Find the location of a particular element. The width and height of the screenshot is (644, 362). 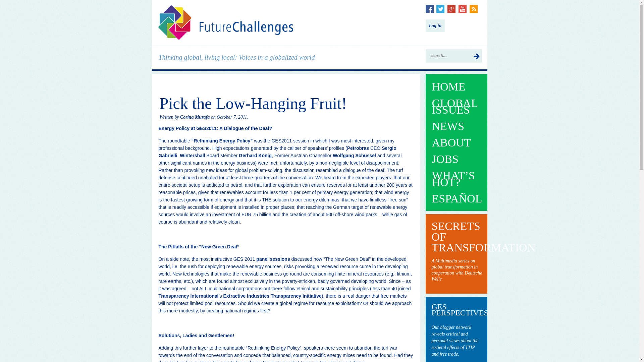

Wintershall is located at coordinates (192, 155).